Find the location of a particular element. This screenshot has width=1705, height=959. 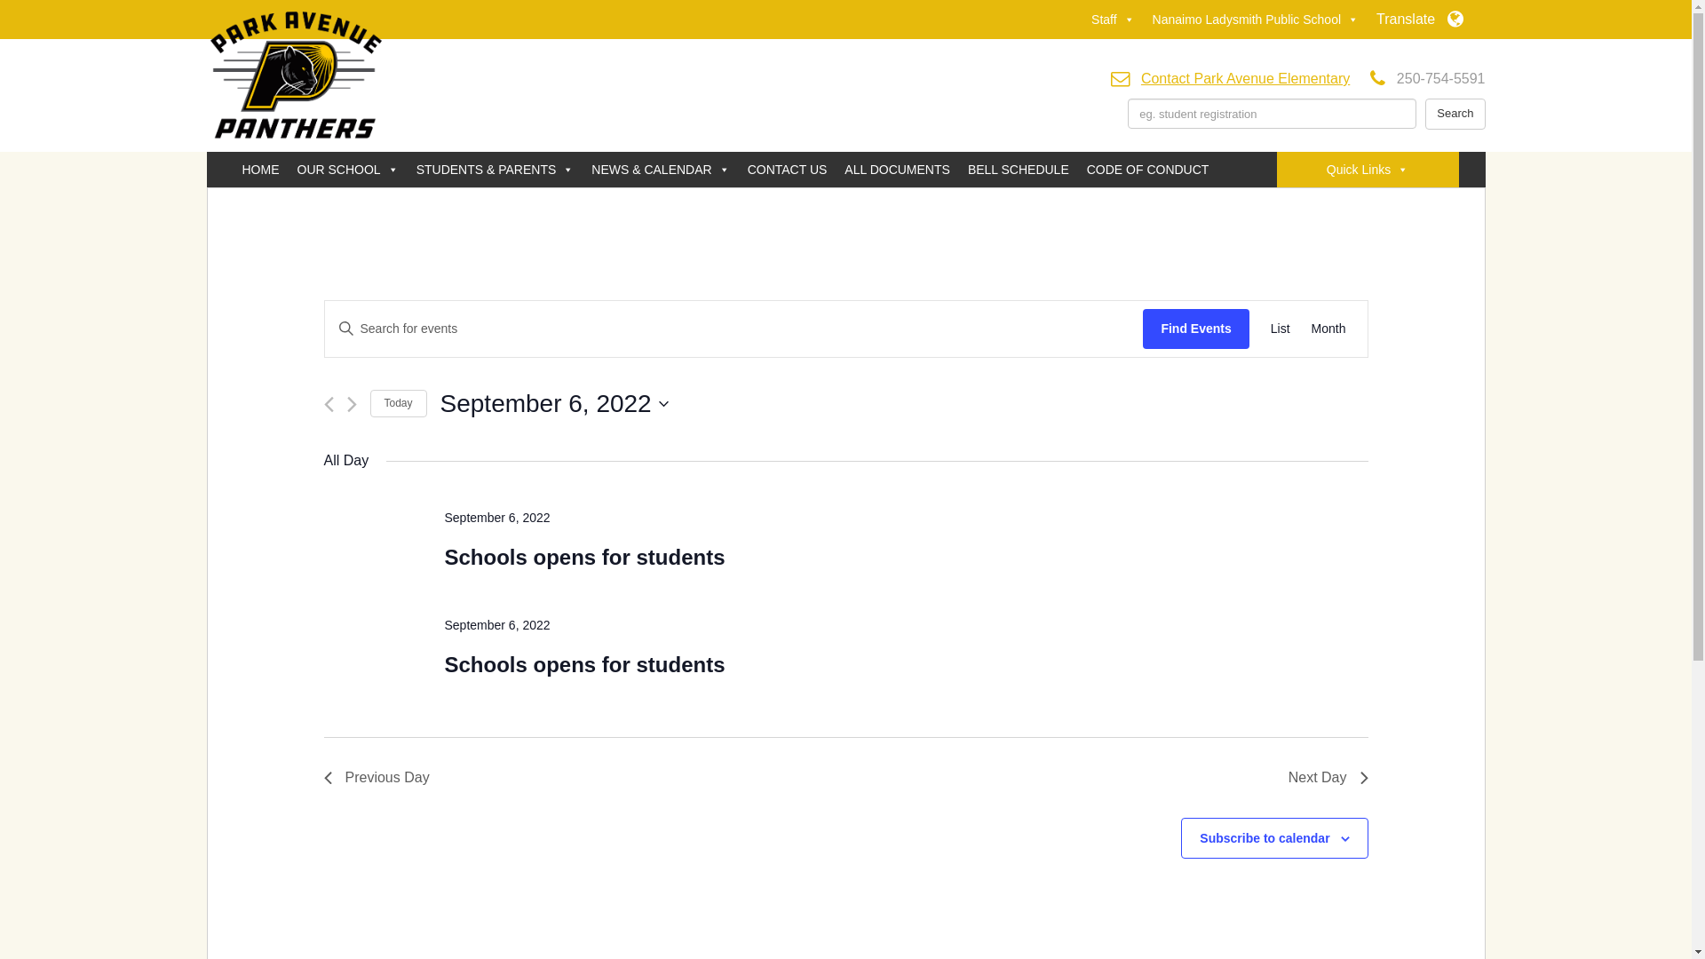

September 6, 2022 is located at coordinates (554, 404).